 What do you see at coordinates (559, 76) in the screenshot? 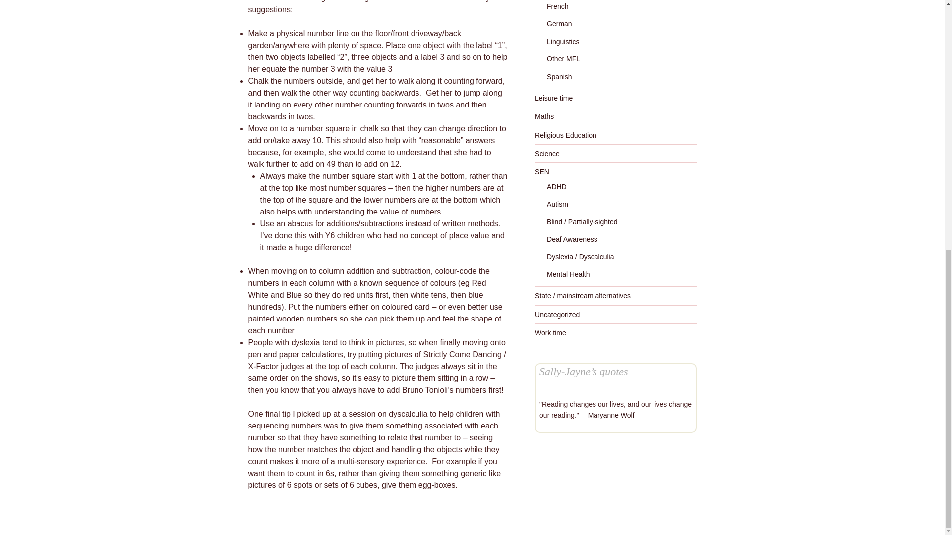
I see `Spanish` at bounding box center [559, 76].